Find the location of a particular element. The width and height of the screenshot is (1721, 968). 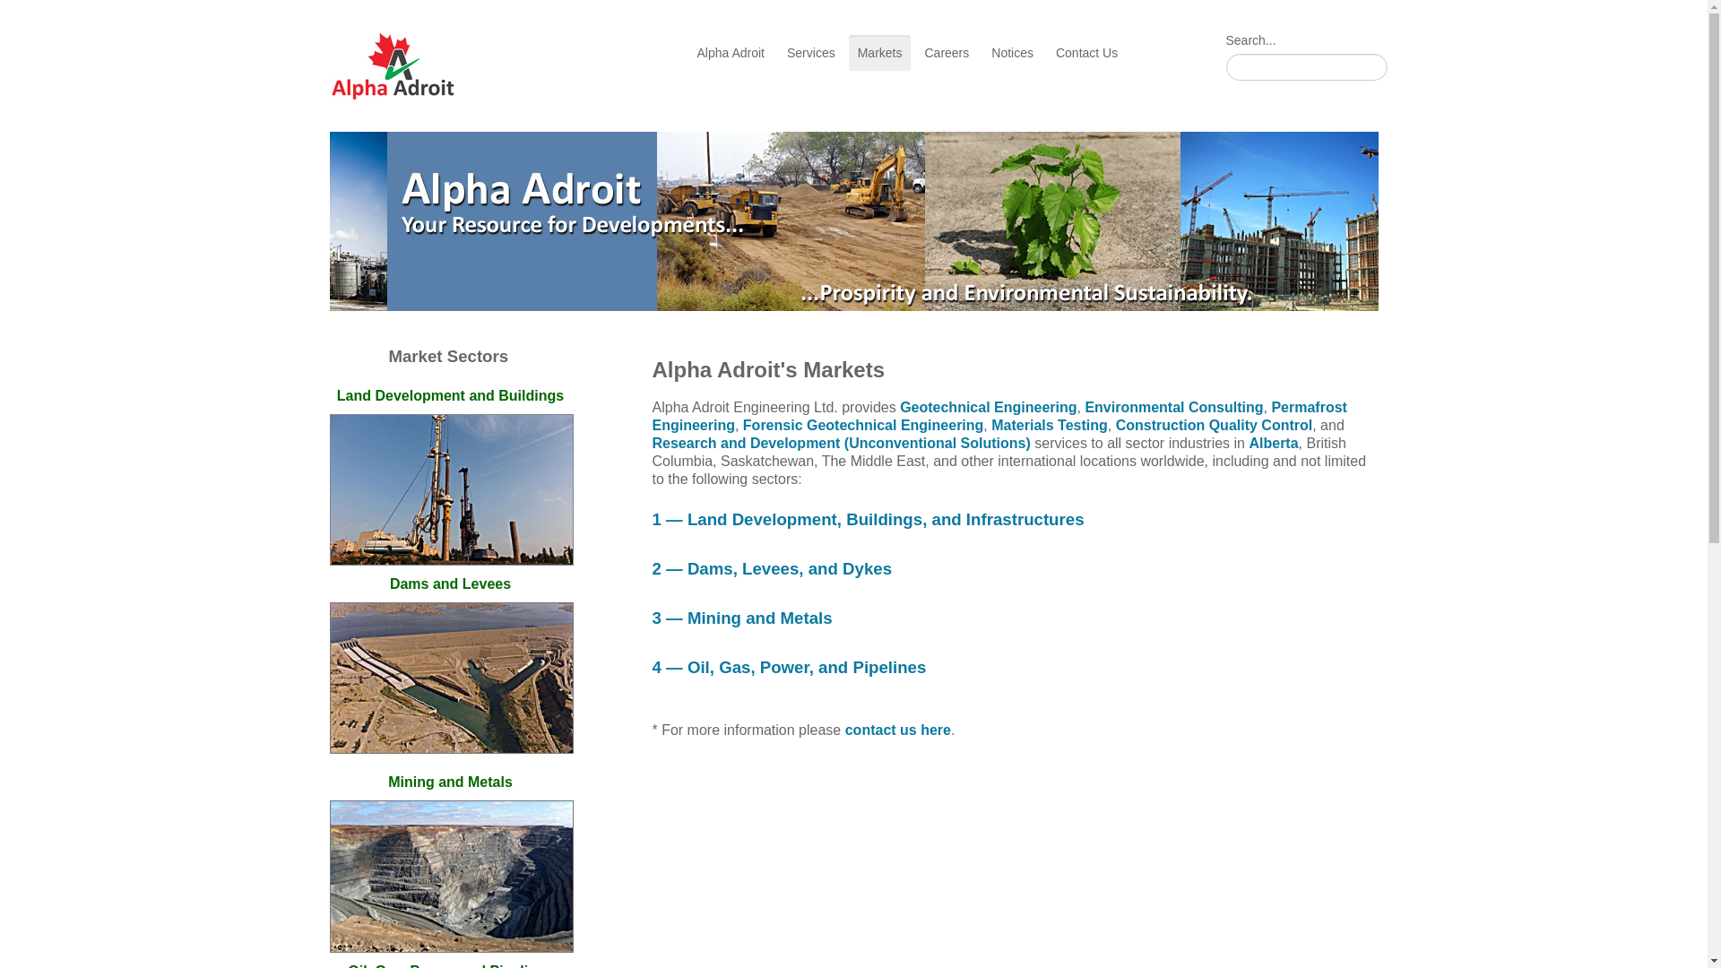

Careers is located at coordinates (947, 52).